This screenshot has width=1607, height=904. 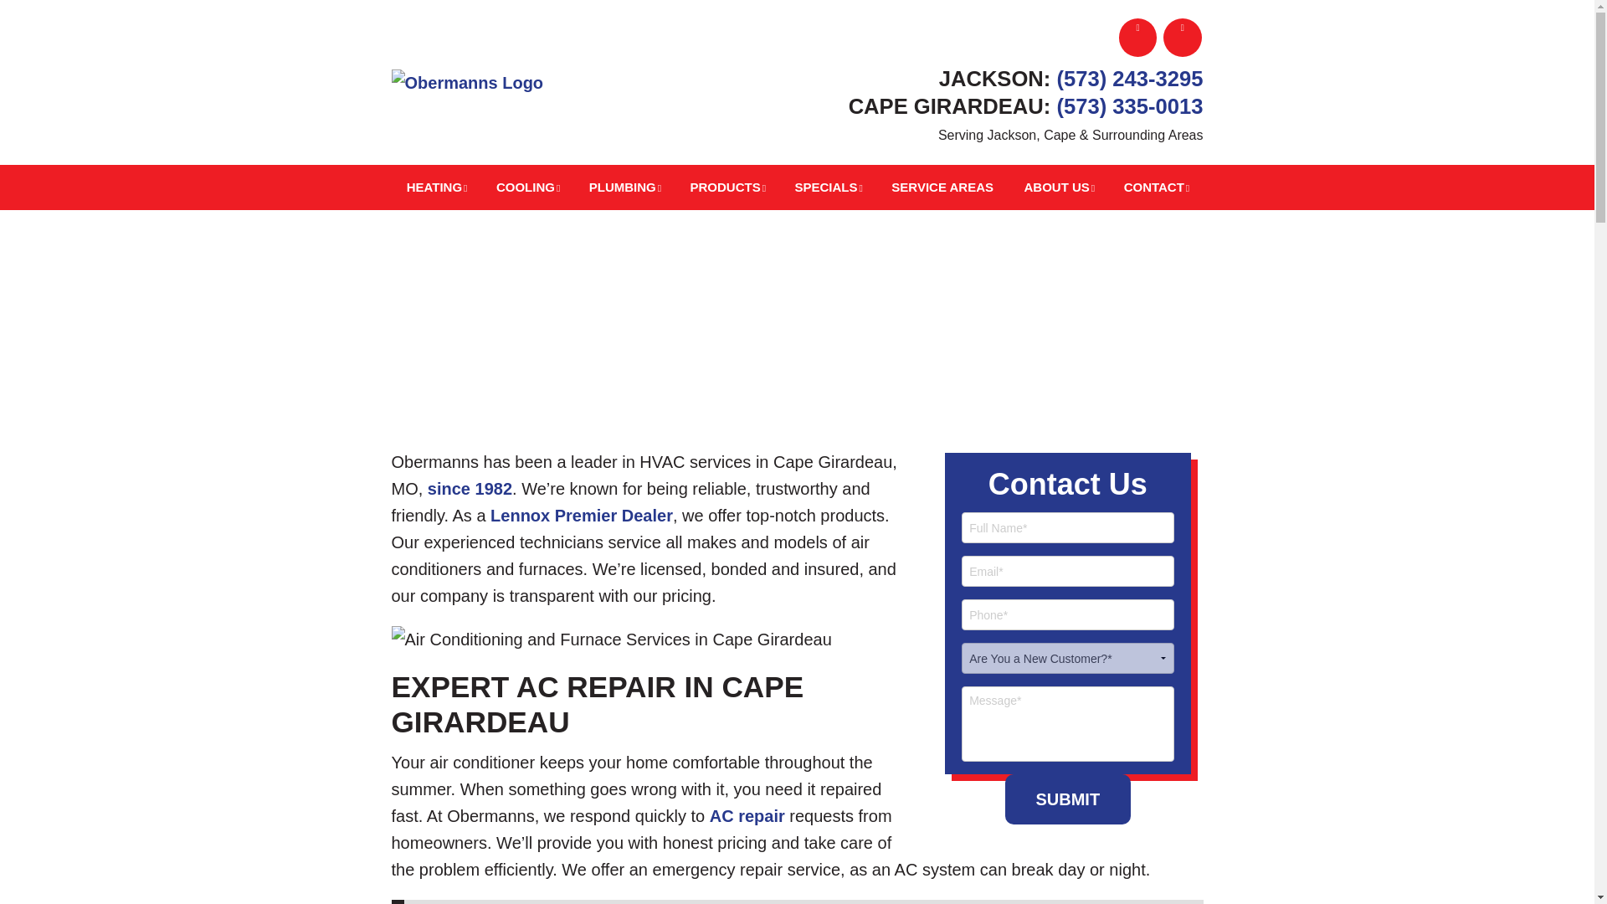 What do you see at coordinates (581, 516) in the screenshot?
I see `Lennox Premier Dealer` at bounding box center [581, 516].